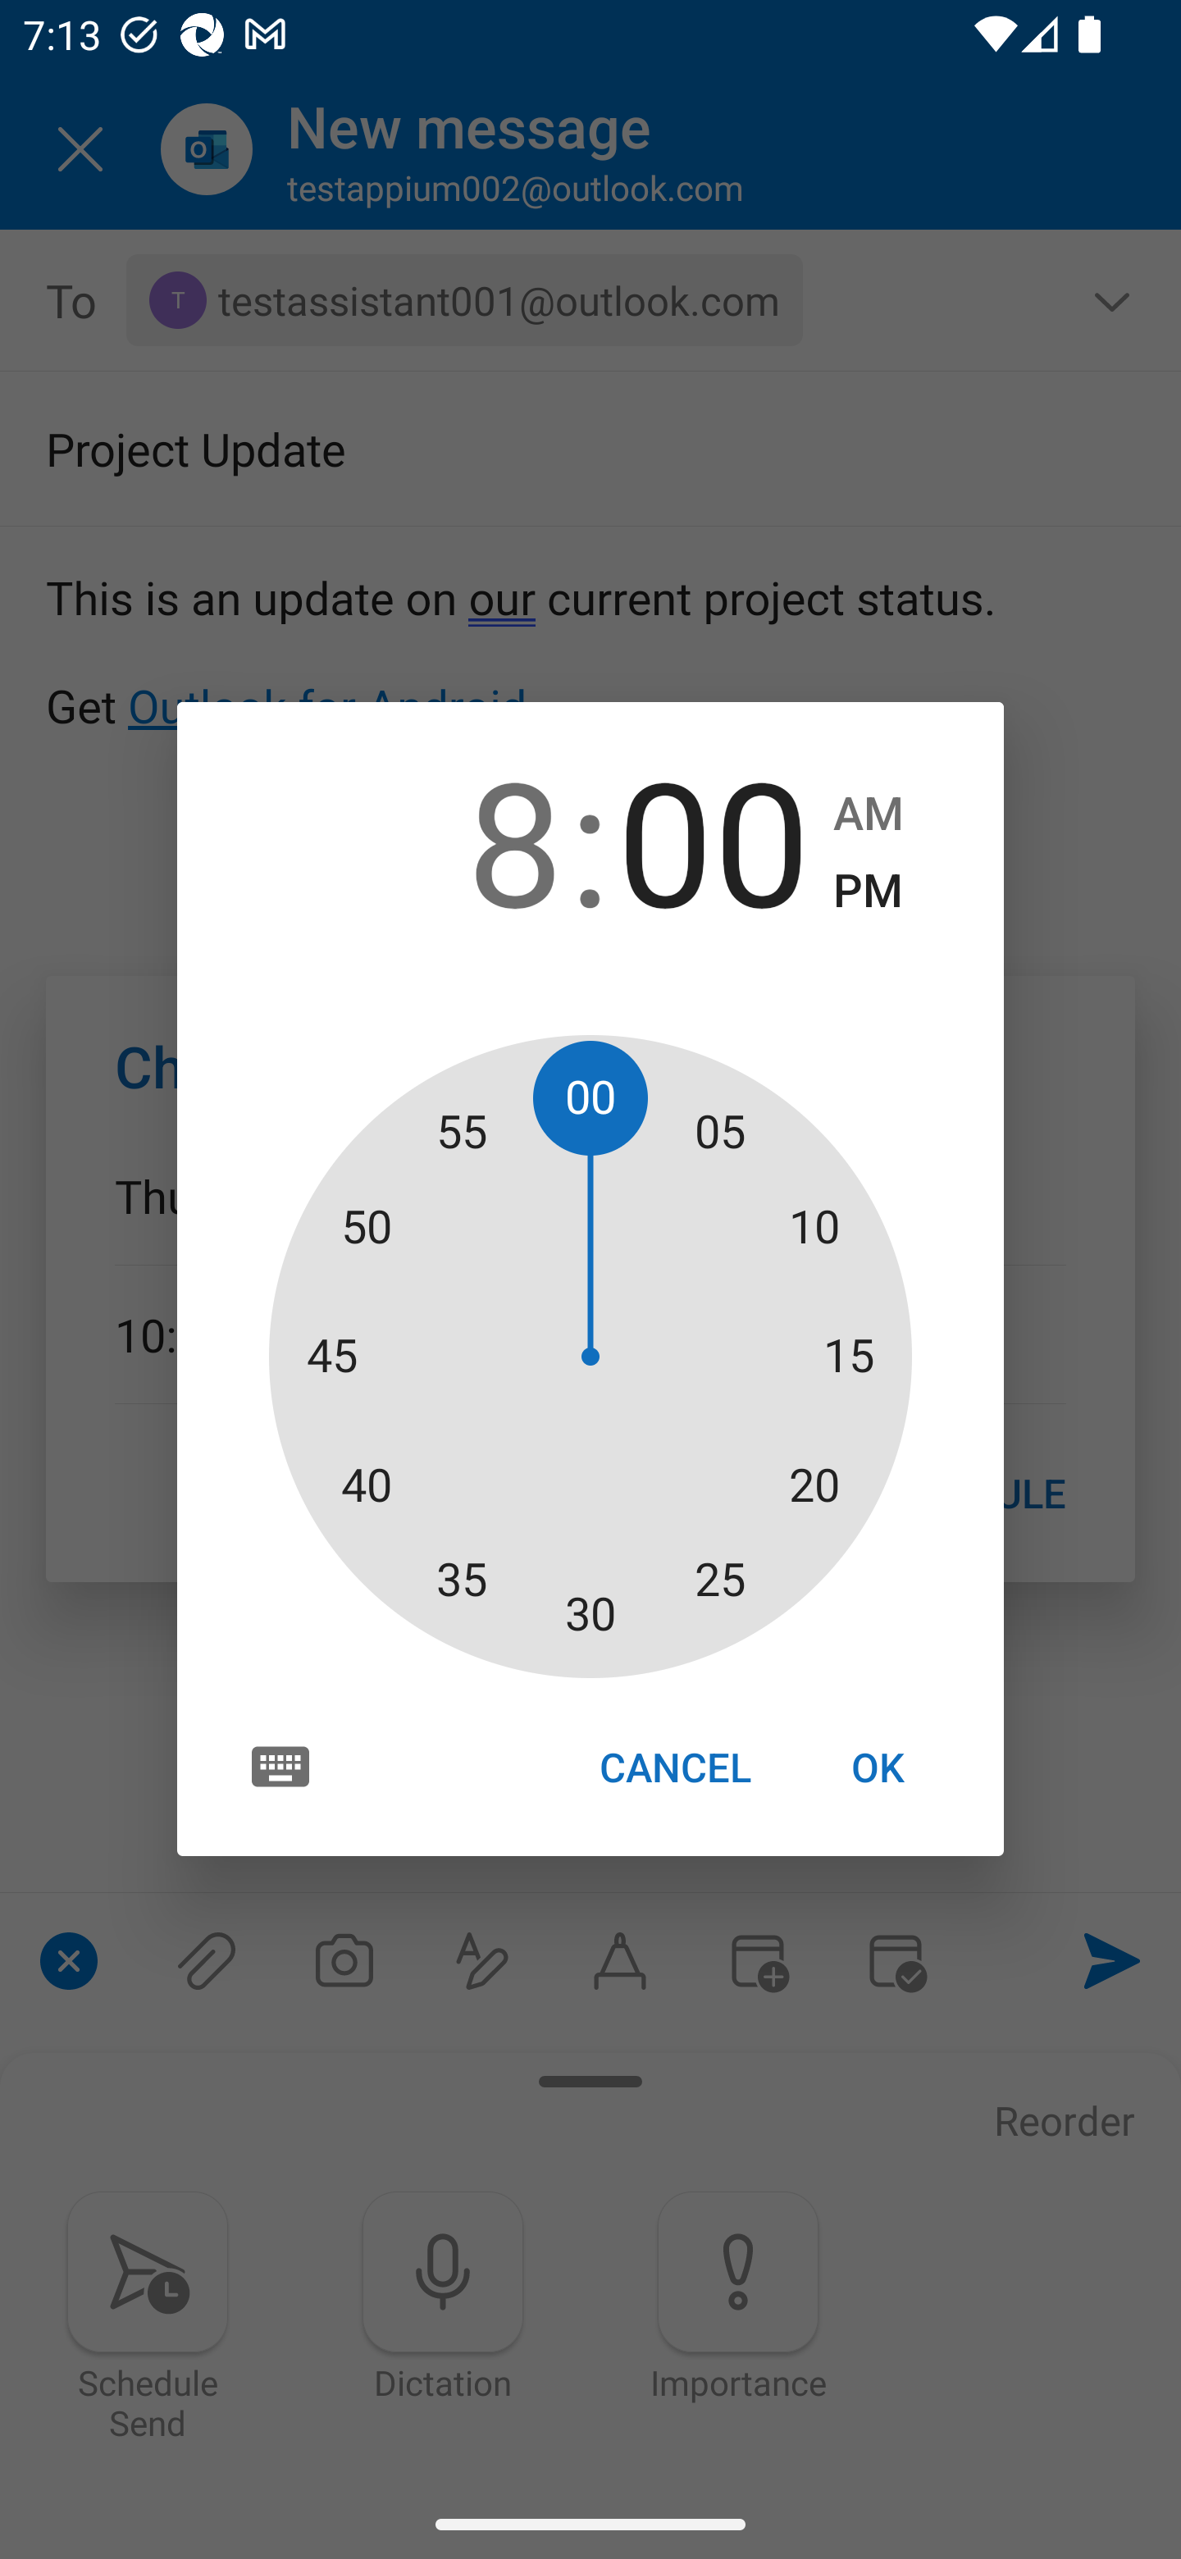 The width and height of the screenshot is (1181, 2559). I want to click on AM, so click(868, 814).